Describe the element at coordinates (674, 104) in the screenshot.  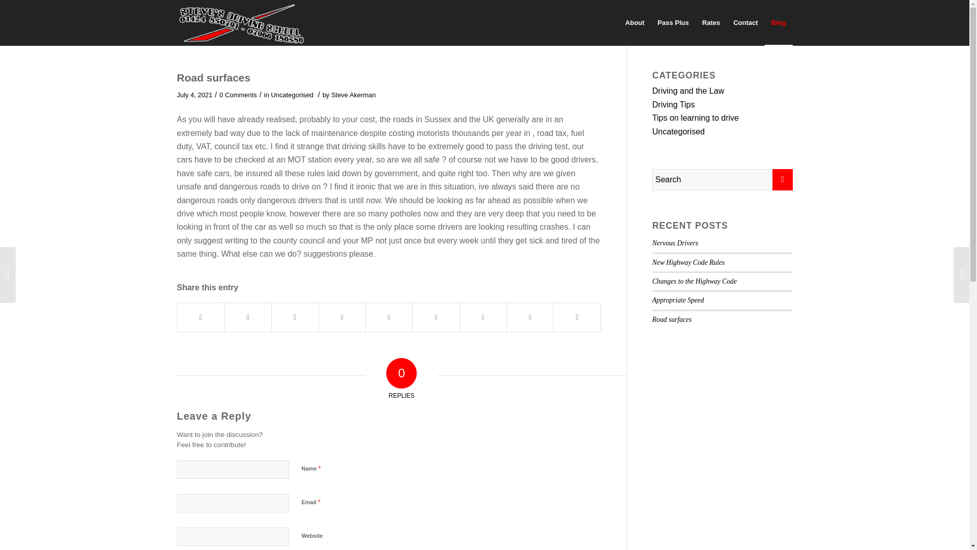
I see `Driving Tips` at that location.